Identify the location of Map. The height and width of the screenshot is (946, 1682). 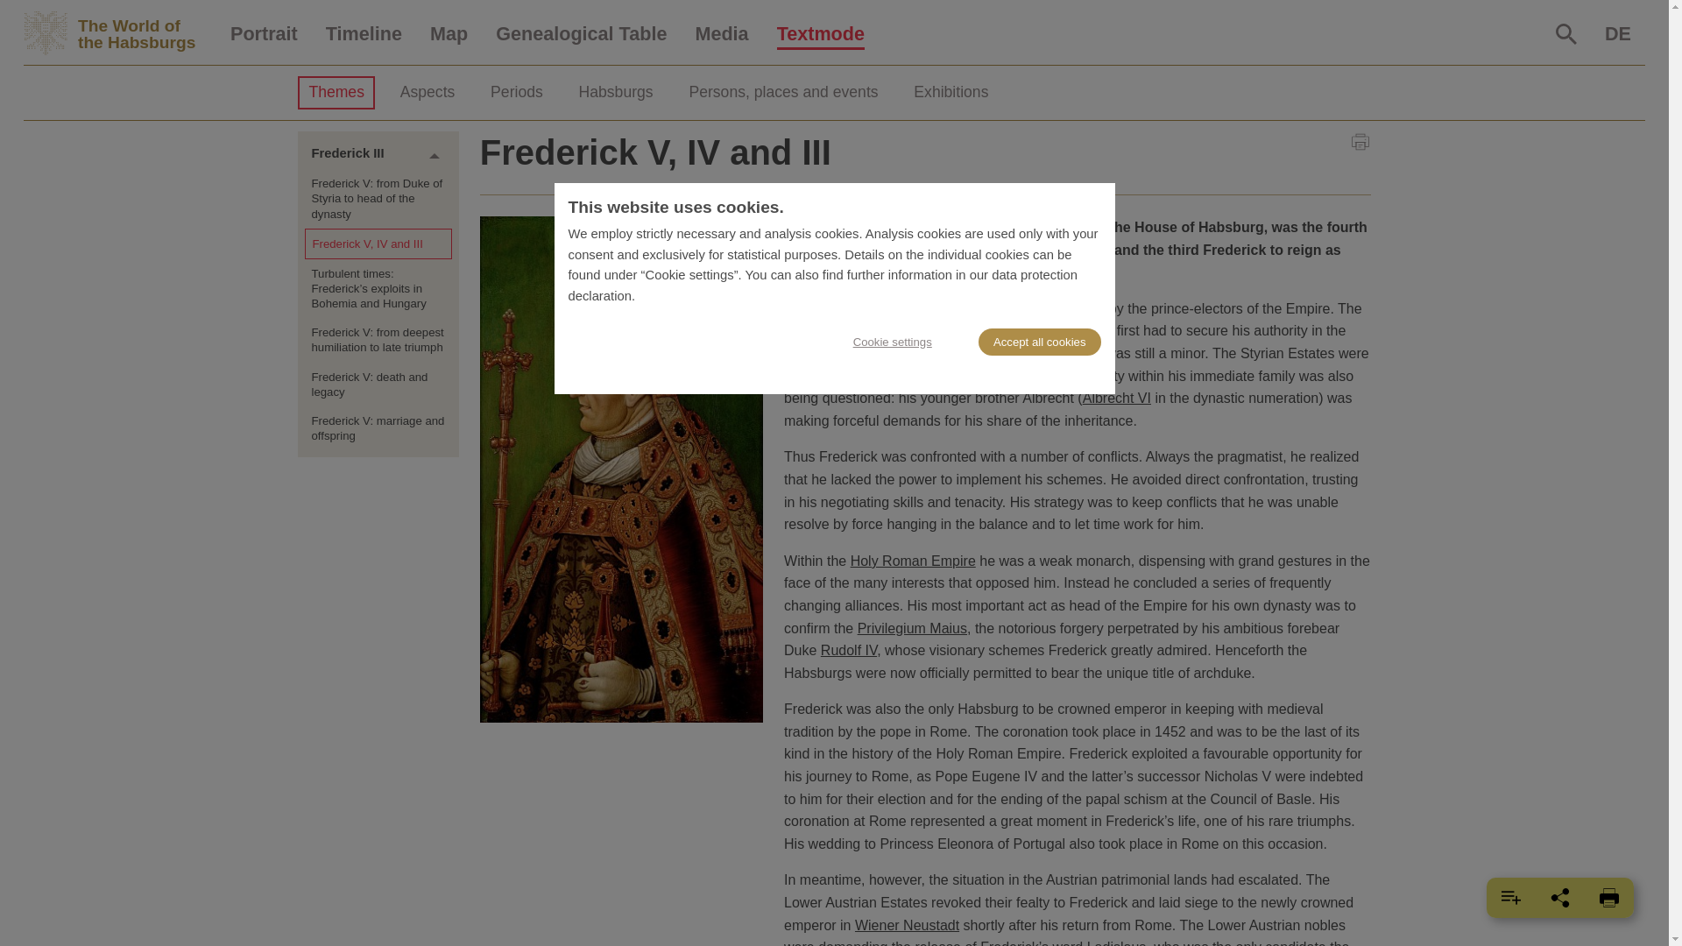
(449, 34).